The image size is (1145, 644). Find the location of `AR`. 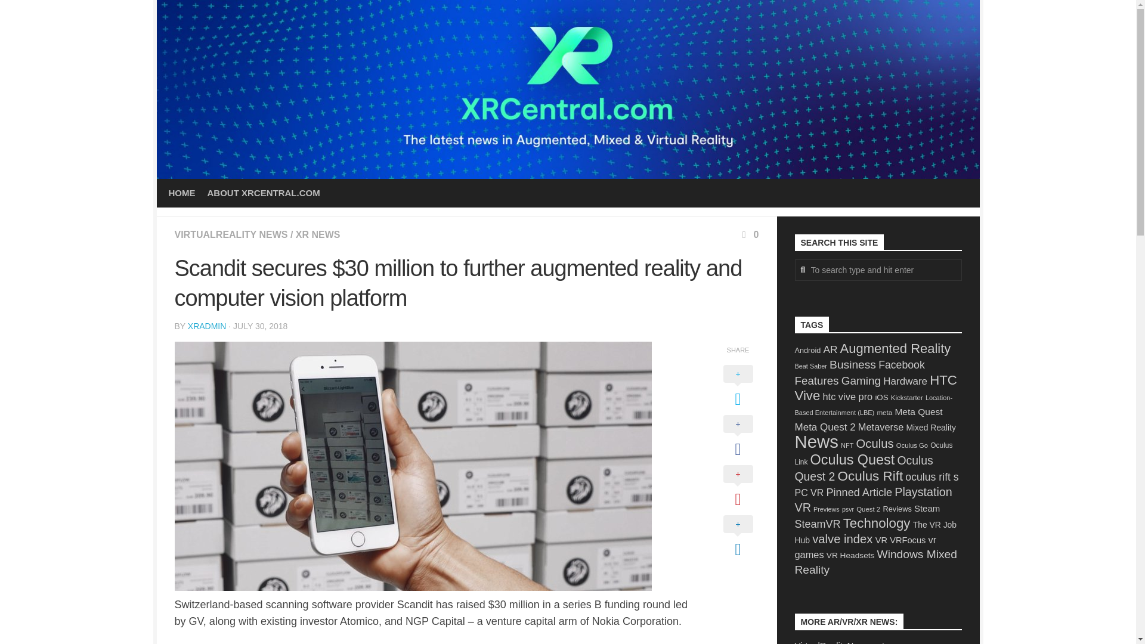

AR is located at coordinates (830, 349).